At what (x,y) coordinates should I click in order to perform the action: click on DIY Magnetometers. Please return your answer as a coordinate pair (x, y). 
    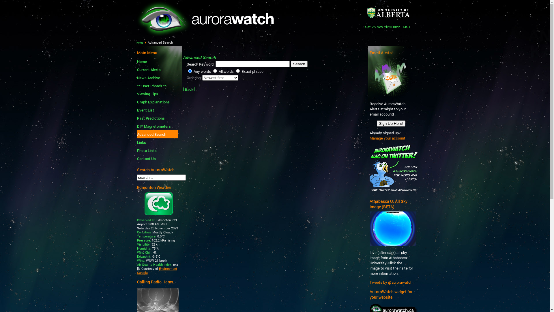
    Looking at the image, I should click on (157, 126).